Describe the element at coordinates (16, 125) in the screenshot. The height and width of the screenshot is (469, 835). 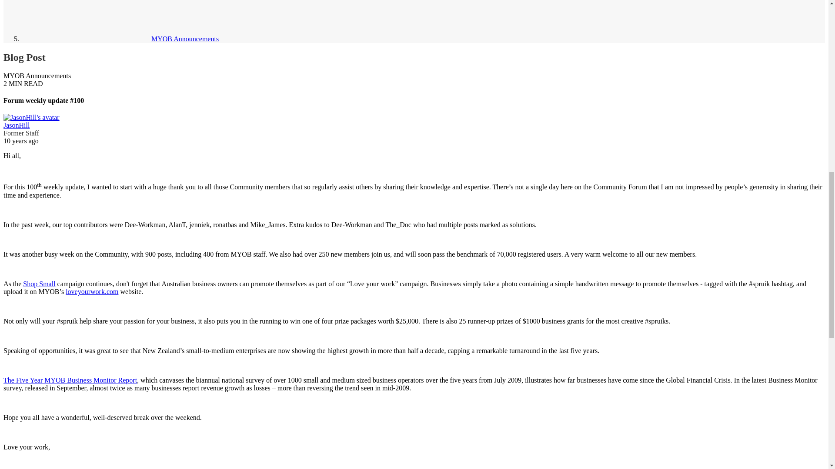
I see `JasonHill` at that location.